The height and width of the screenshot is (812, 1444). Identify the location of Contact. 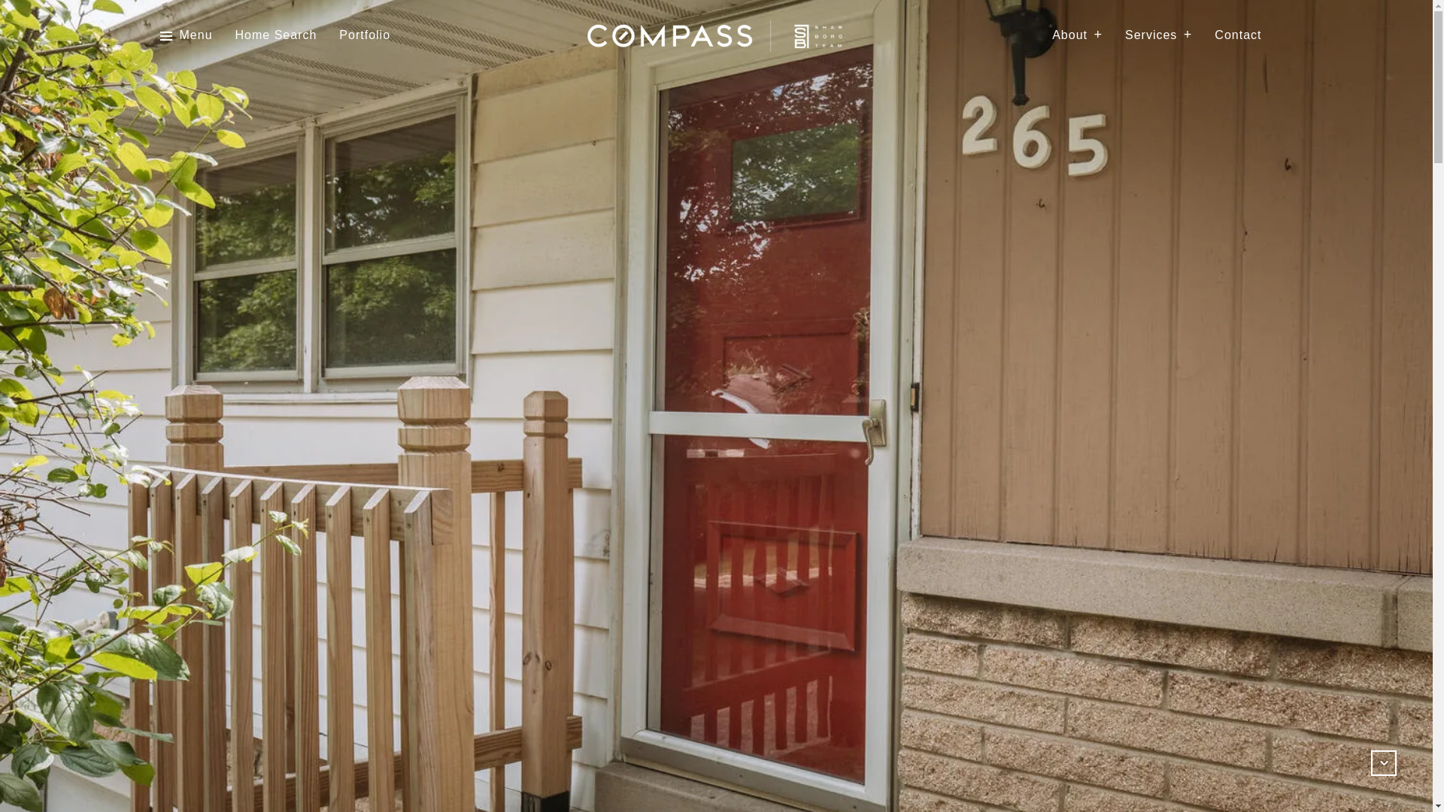
(1237, 35).